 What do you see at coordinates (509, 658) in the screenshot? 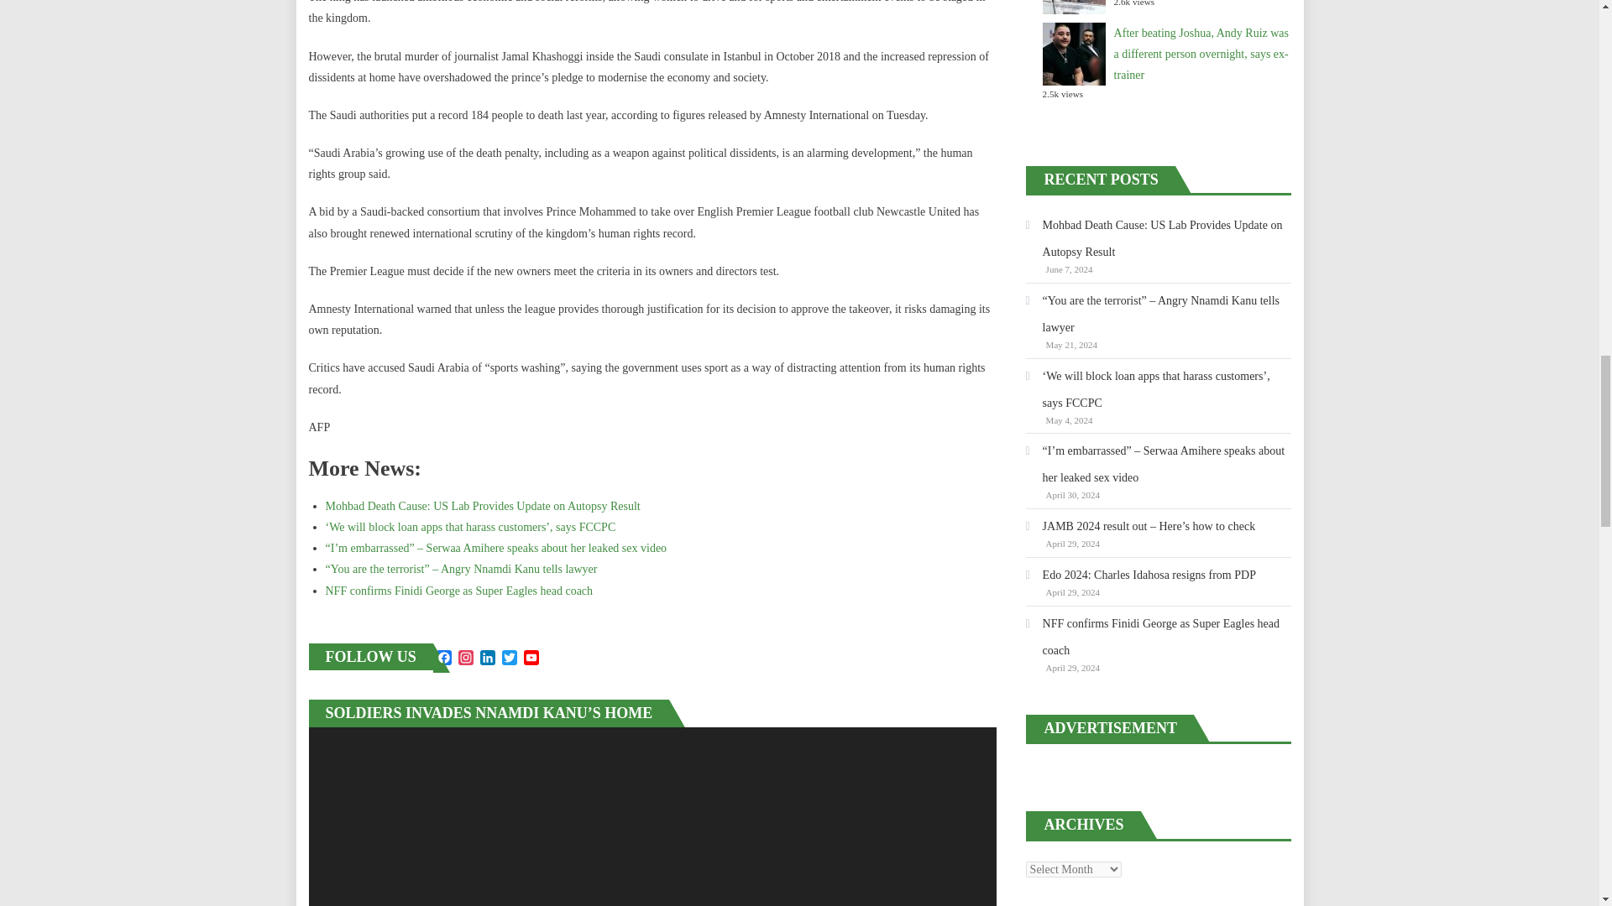
I see `Twitter` at bounding box center [509, 658].